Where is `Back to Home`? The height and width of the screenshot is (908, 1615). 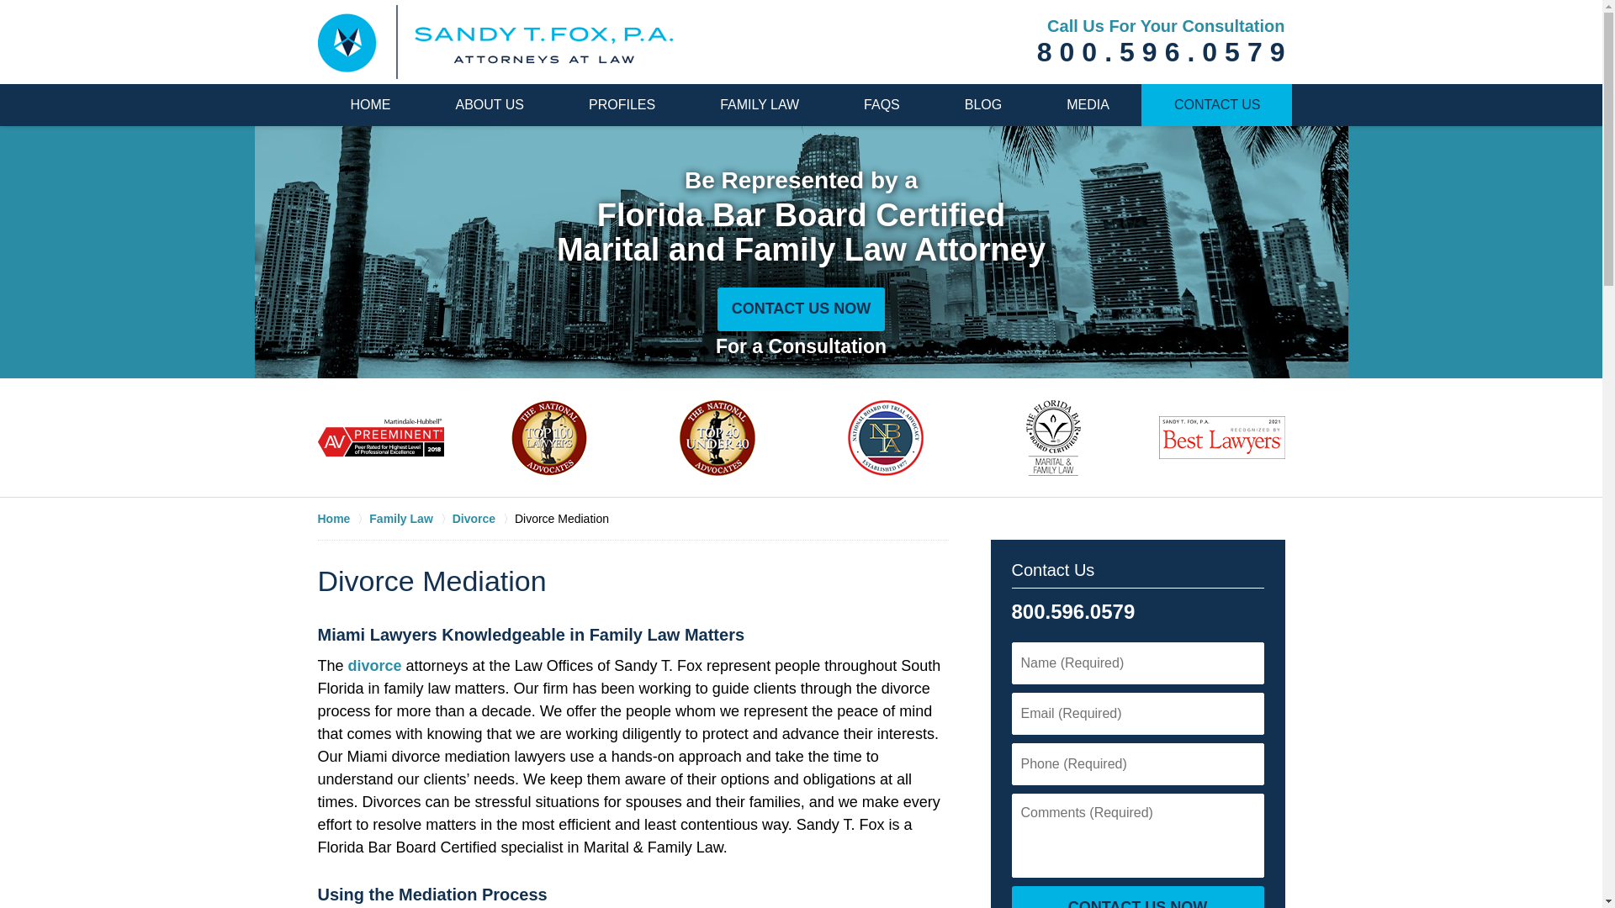 Back to Home is located at coordinates (495, 42).